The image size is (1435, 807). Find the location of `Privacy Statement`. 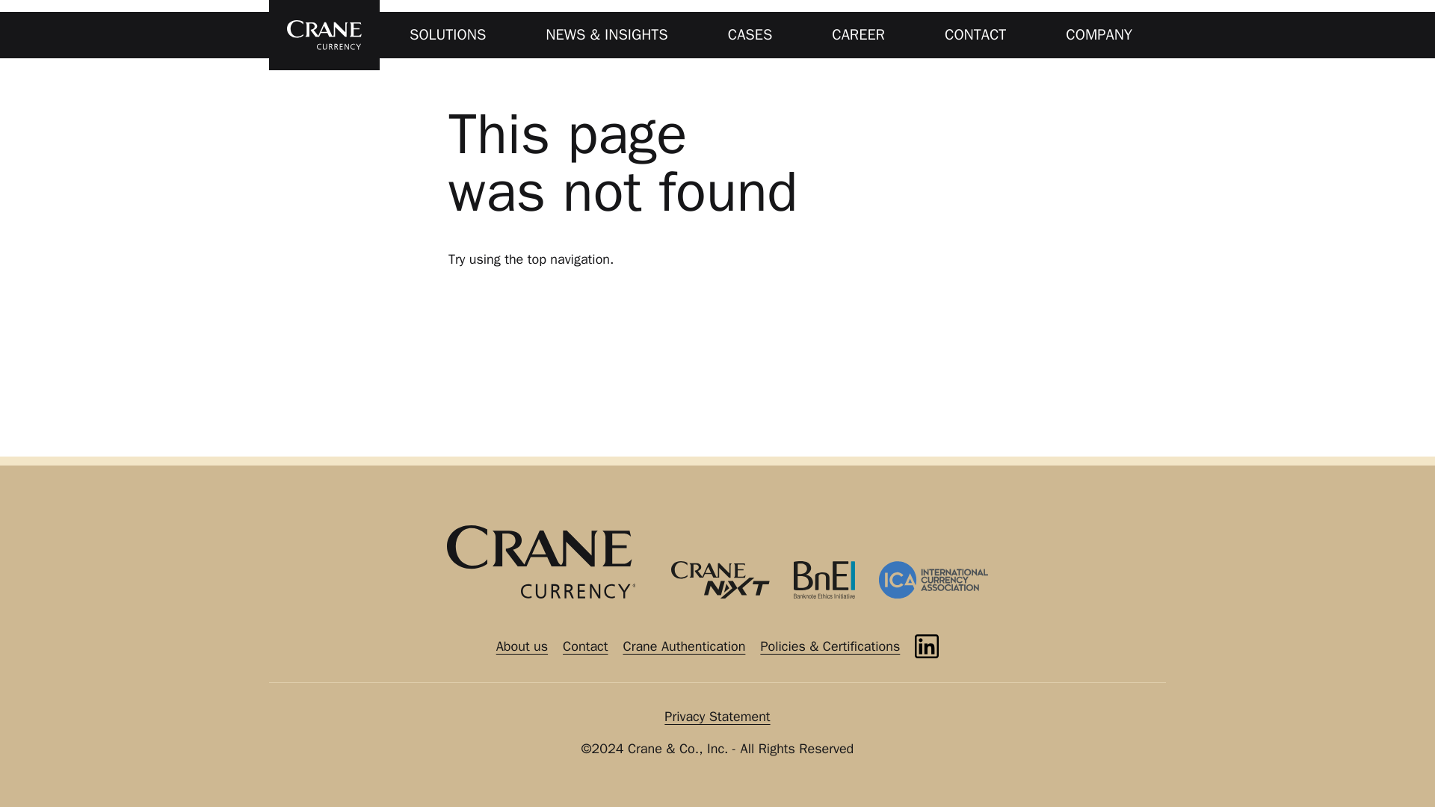

Privacy Statement is located at coordinates (716, 716).